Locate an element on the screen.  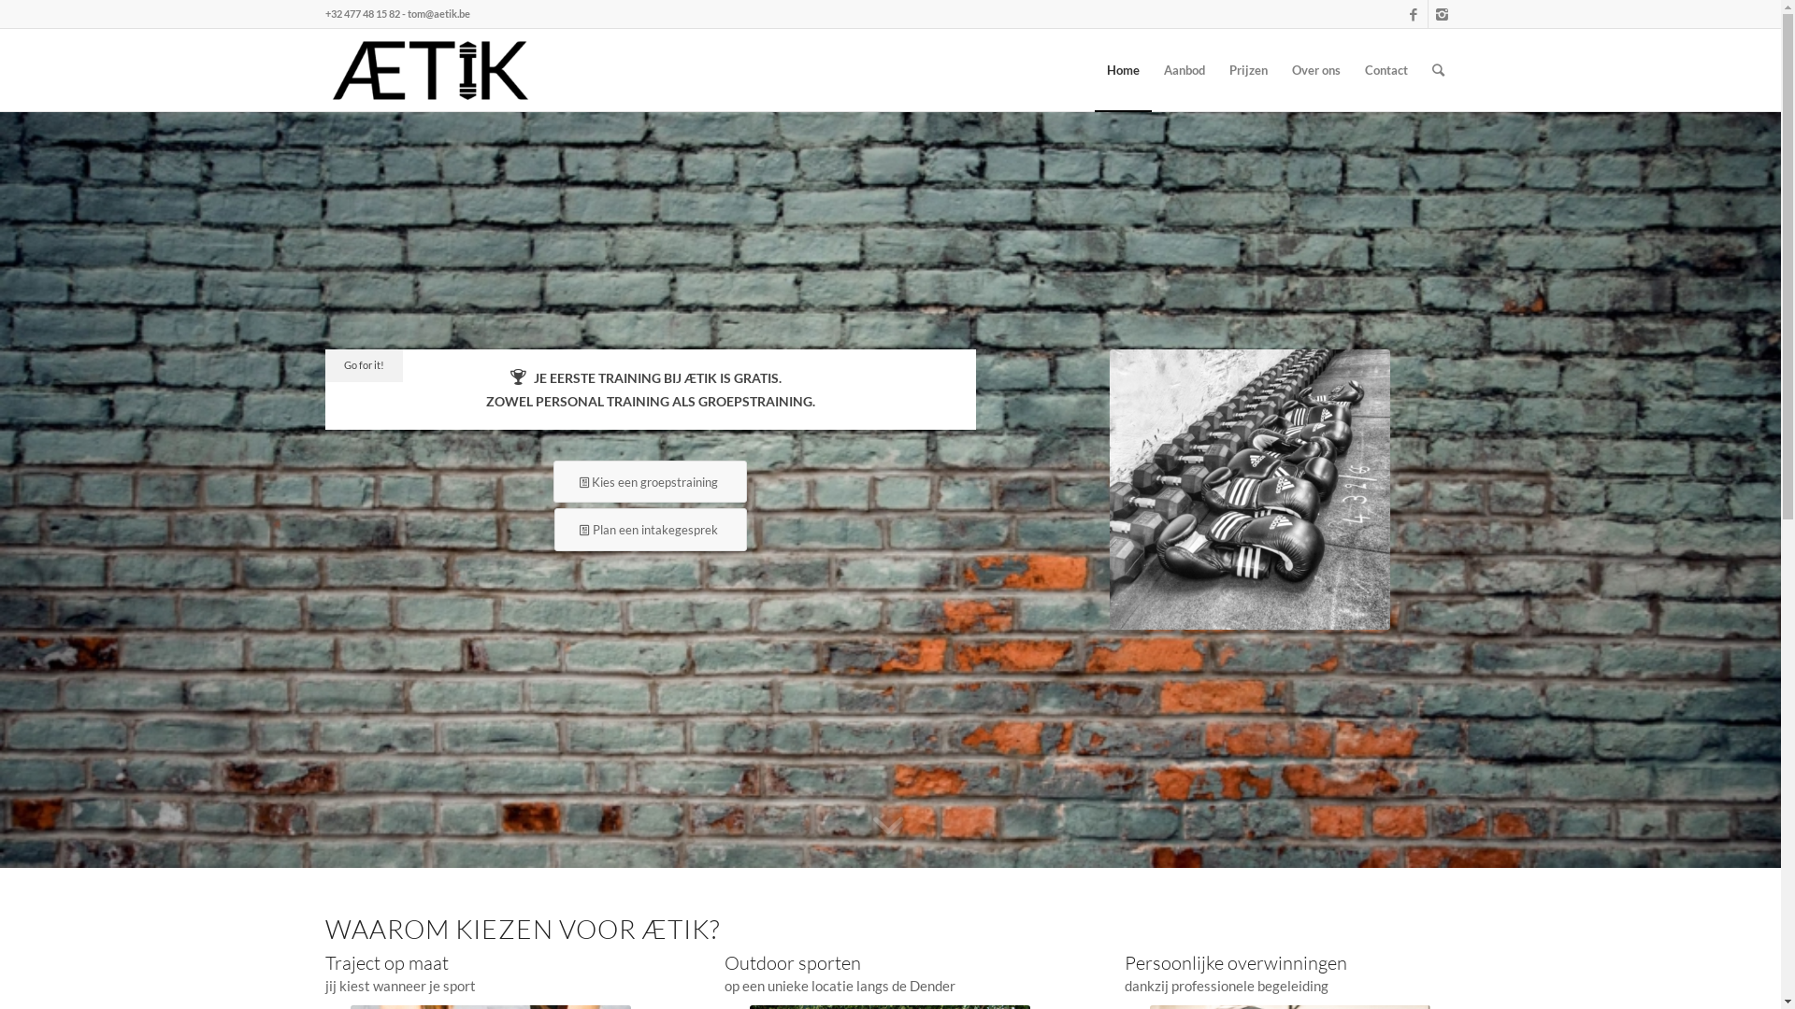
Prijzen is located at coordinates (1249, 70).